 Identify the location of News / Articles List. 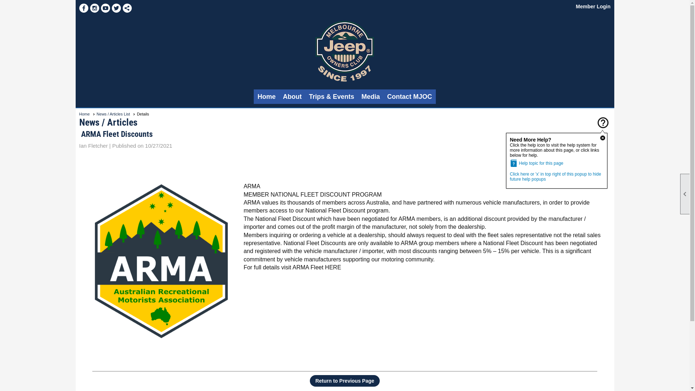
(116, 114).